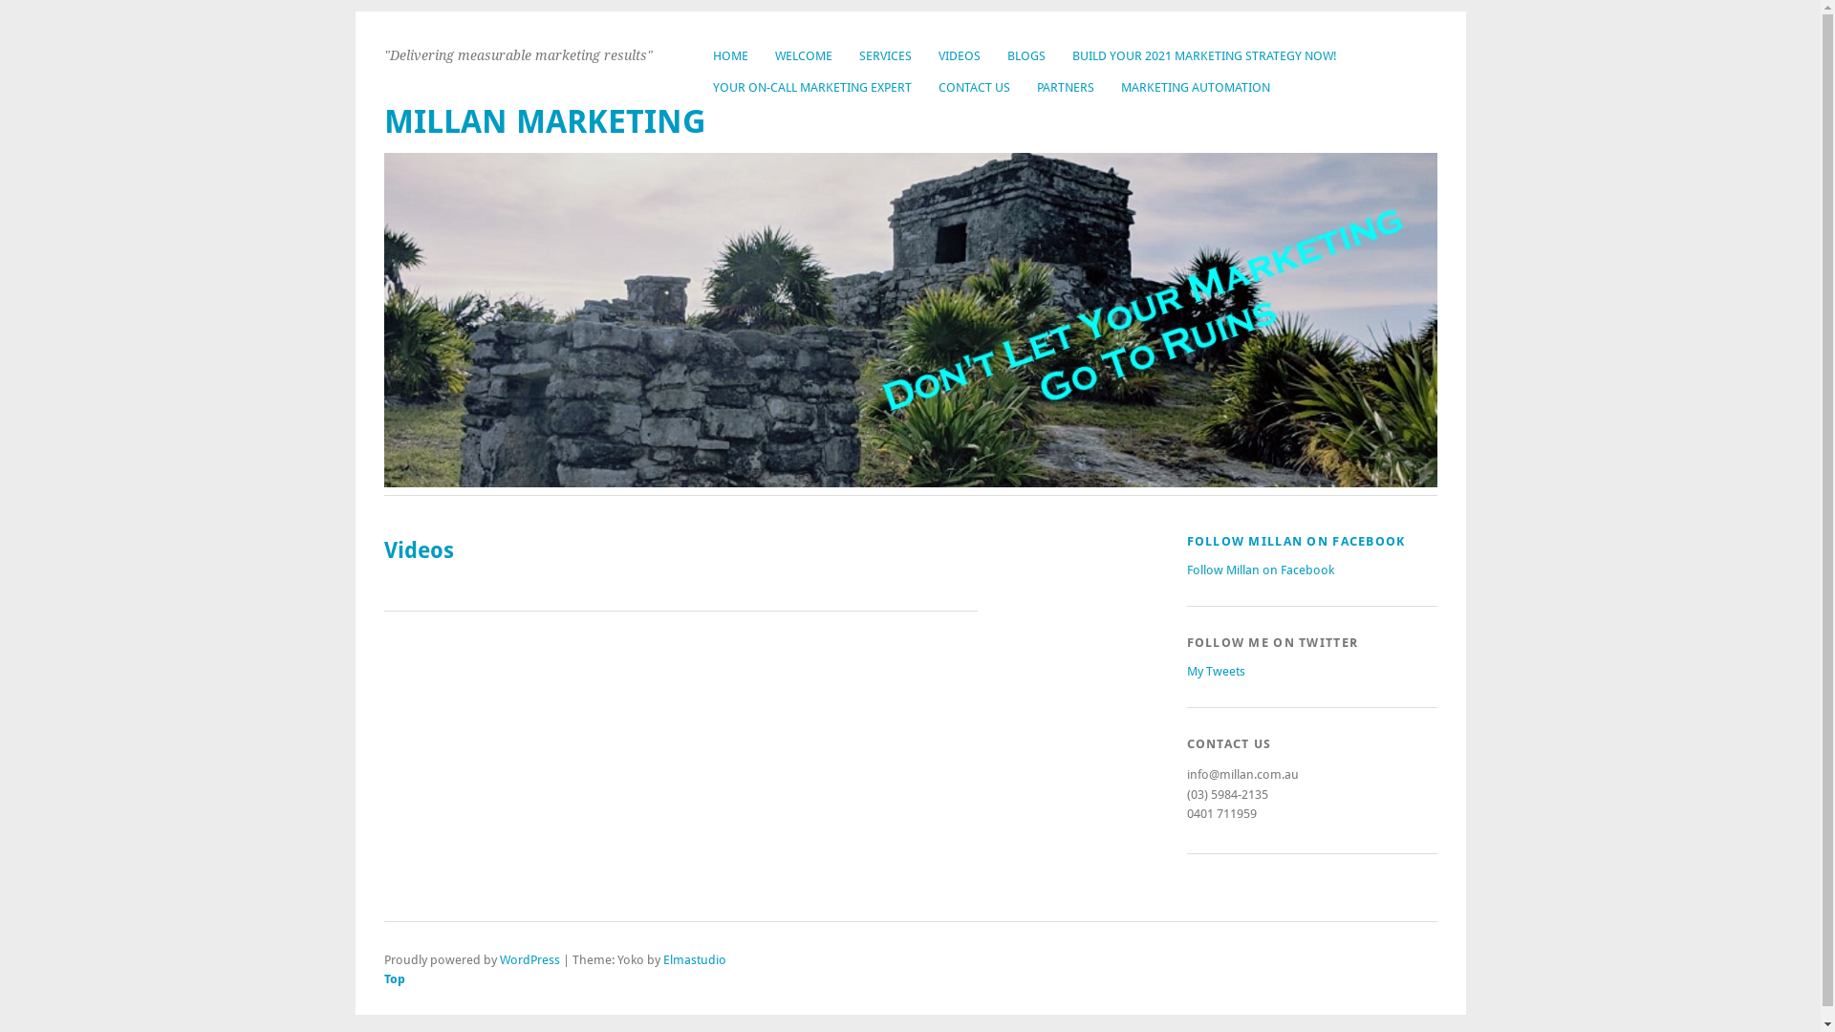 This screenshot has height=1032, width=1835. Describe the element at coordinates (529, 959) in the screenshot. I see `WordPress` at that location.